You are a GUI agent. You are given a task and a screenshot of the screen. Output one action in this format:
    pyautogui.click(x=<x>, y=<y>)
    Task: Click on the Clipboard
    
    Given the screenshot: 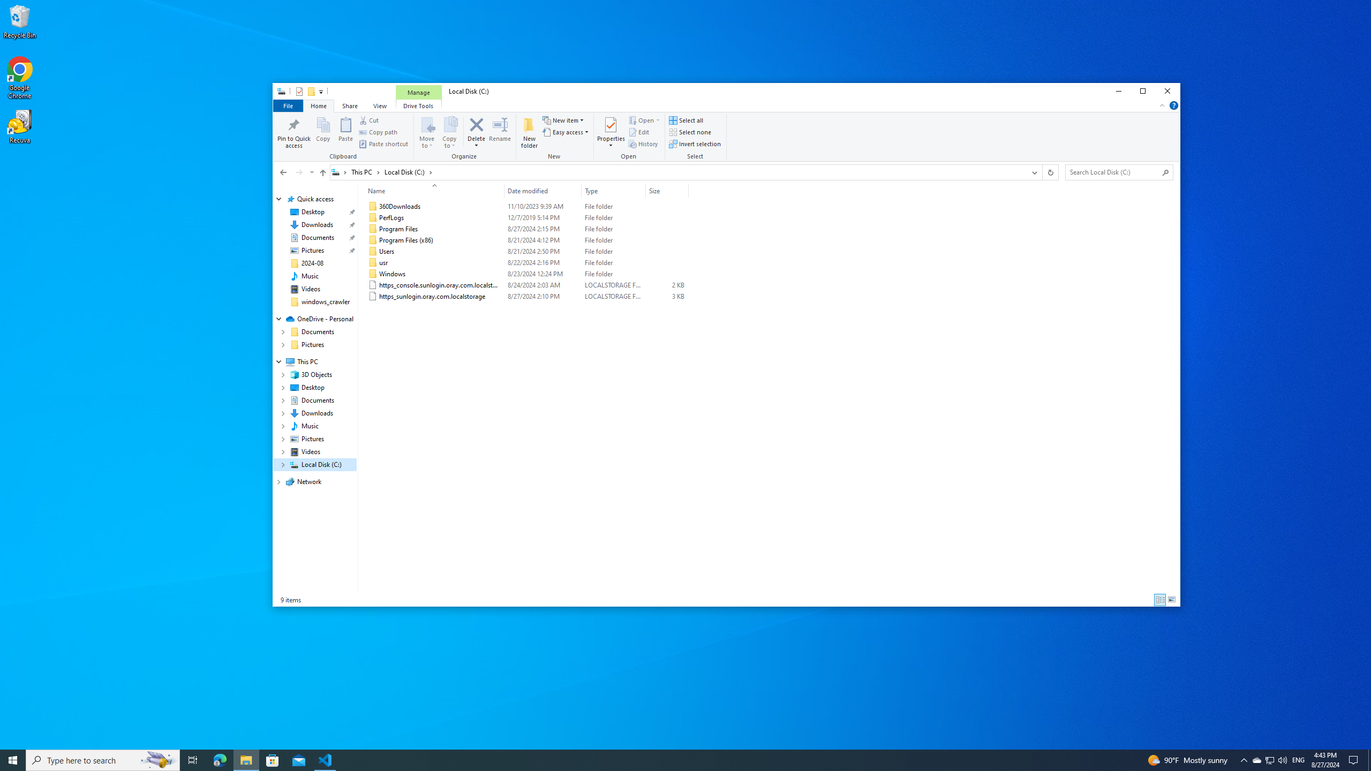 What is the action you would take?
    pyautogui.click(x=345, y=137)
    